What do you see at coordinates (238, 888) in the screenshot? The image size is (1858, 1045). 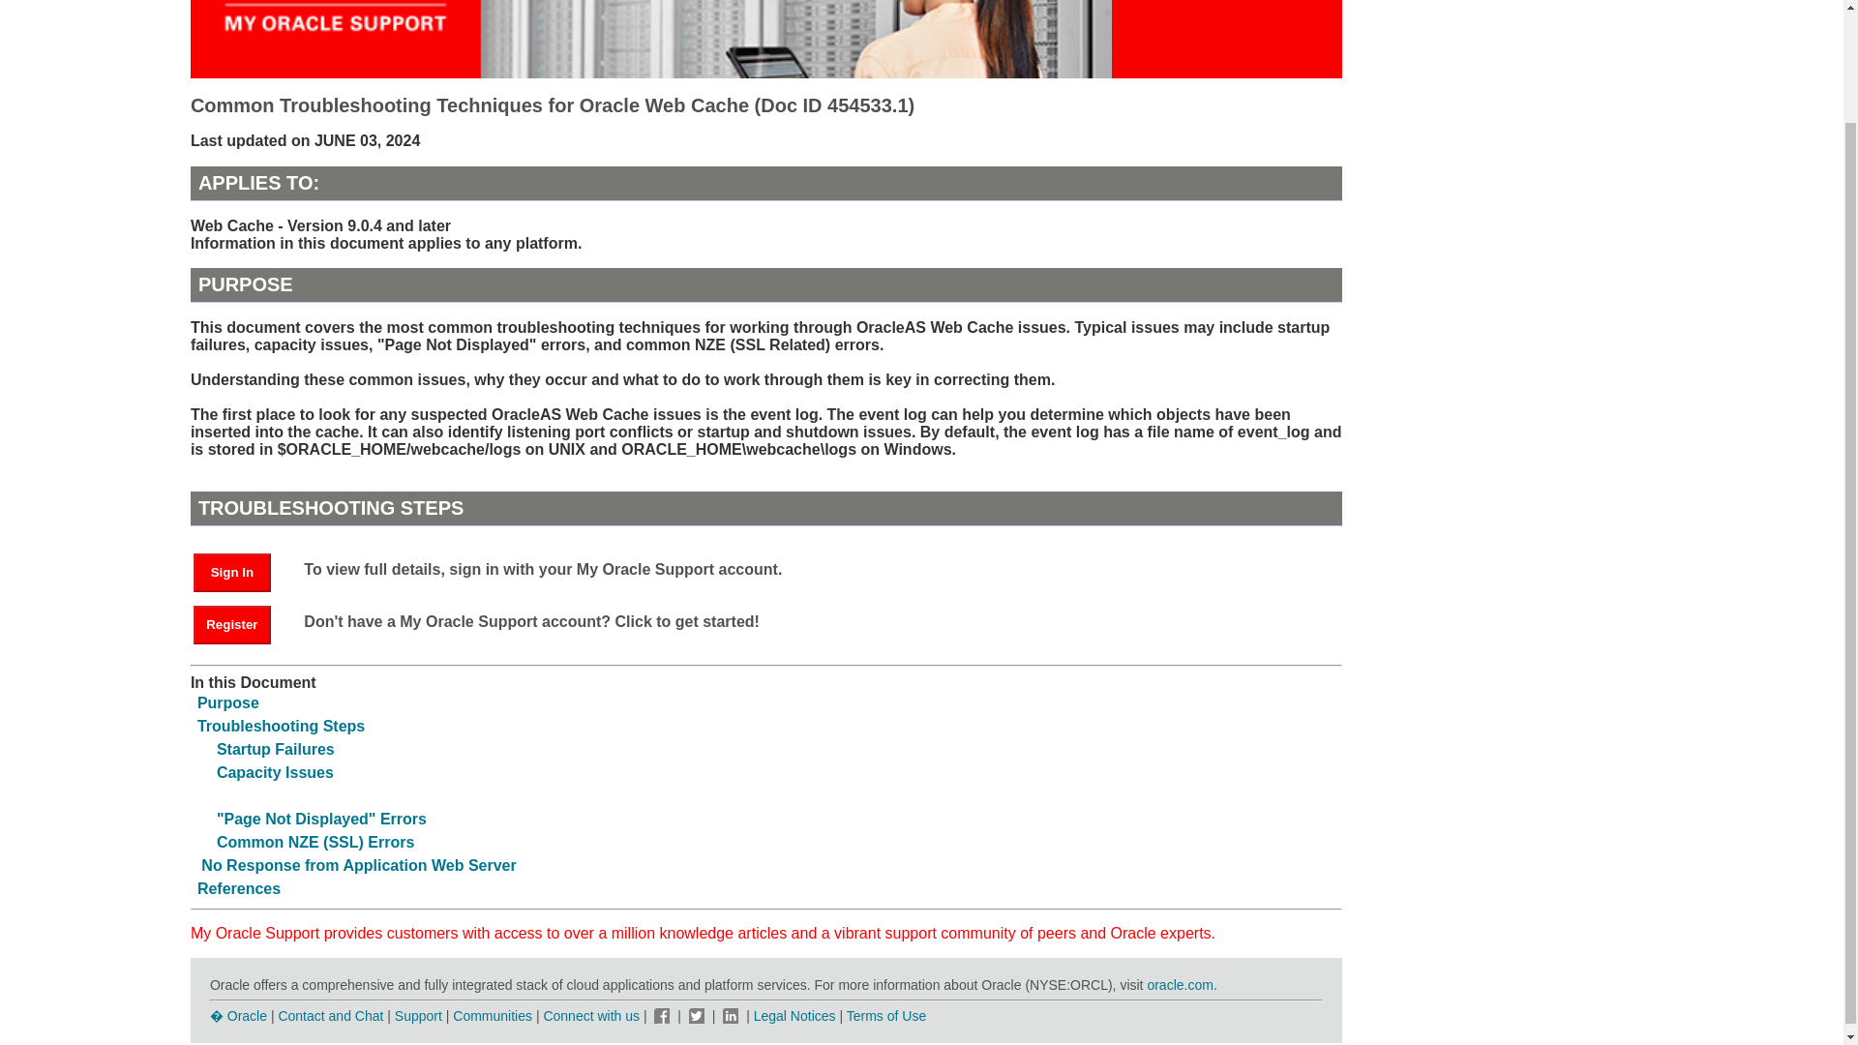 I see `References` at bounding box center [238, 888].